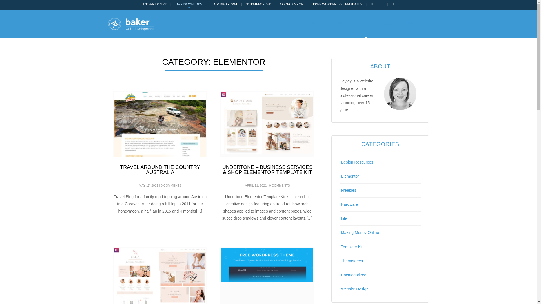  I want to click on UCM PRO - CRM, so click(224, 4).